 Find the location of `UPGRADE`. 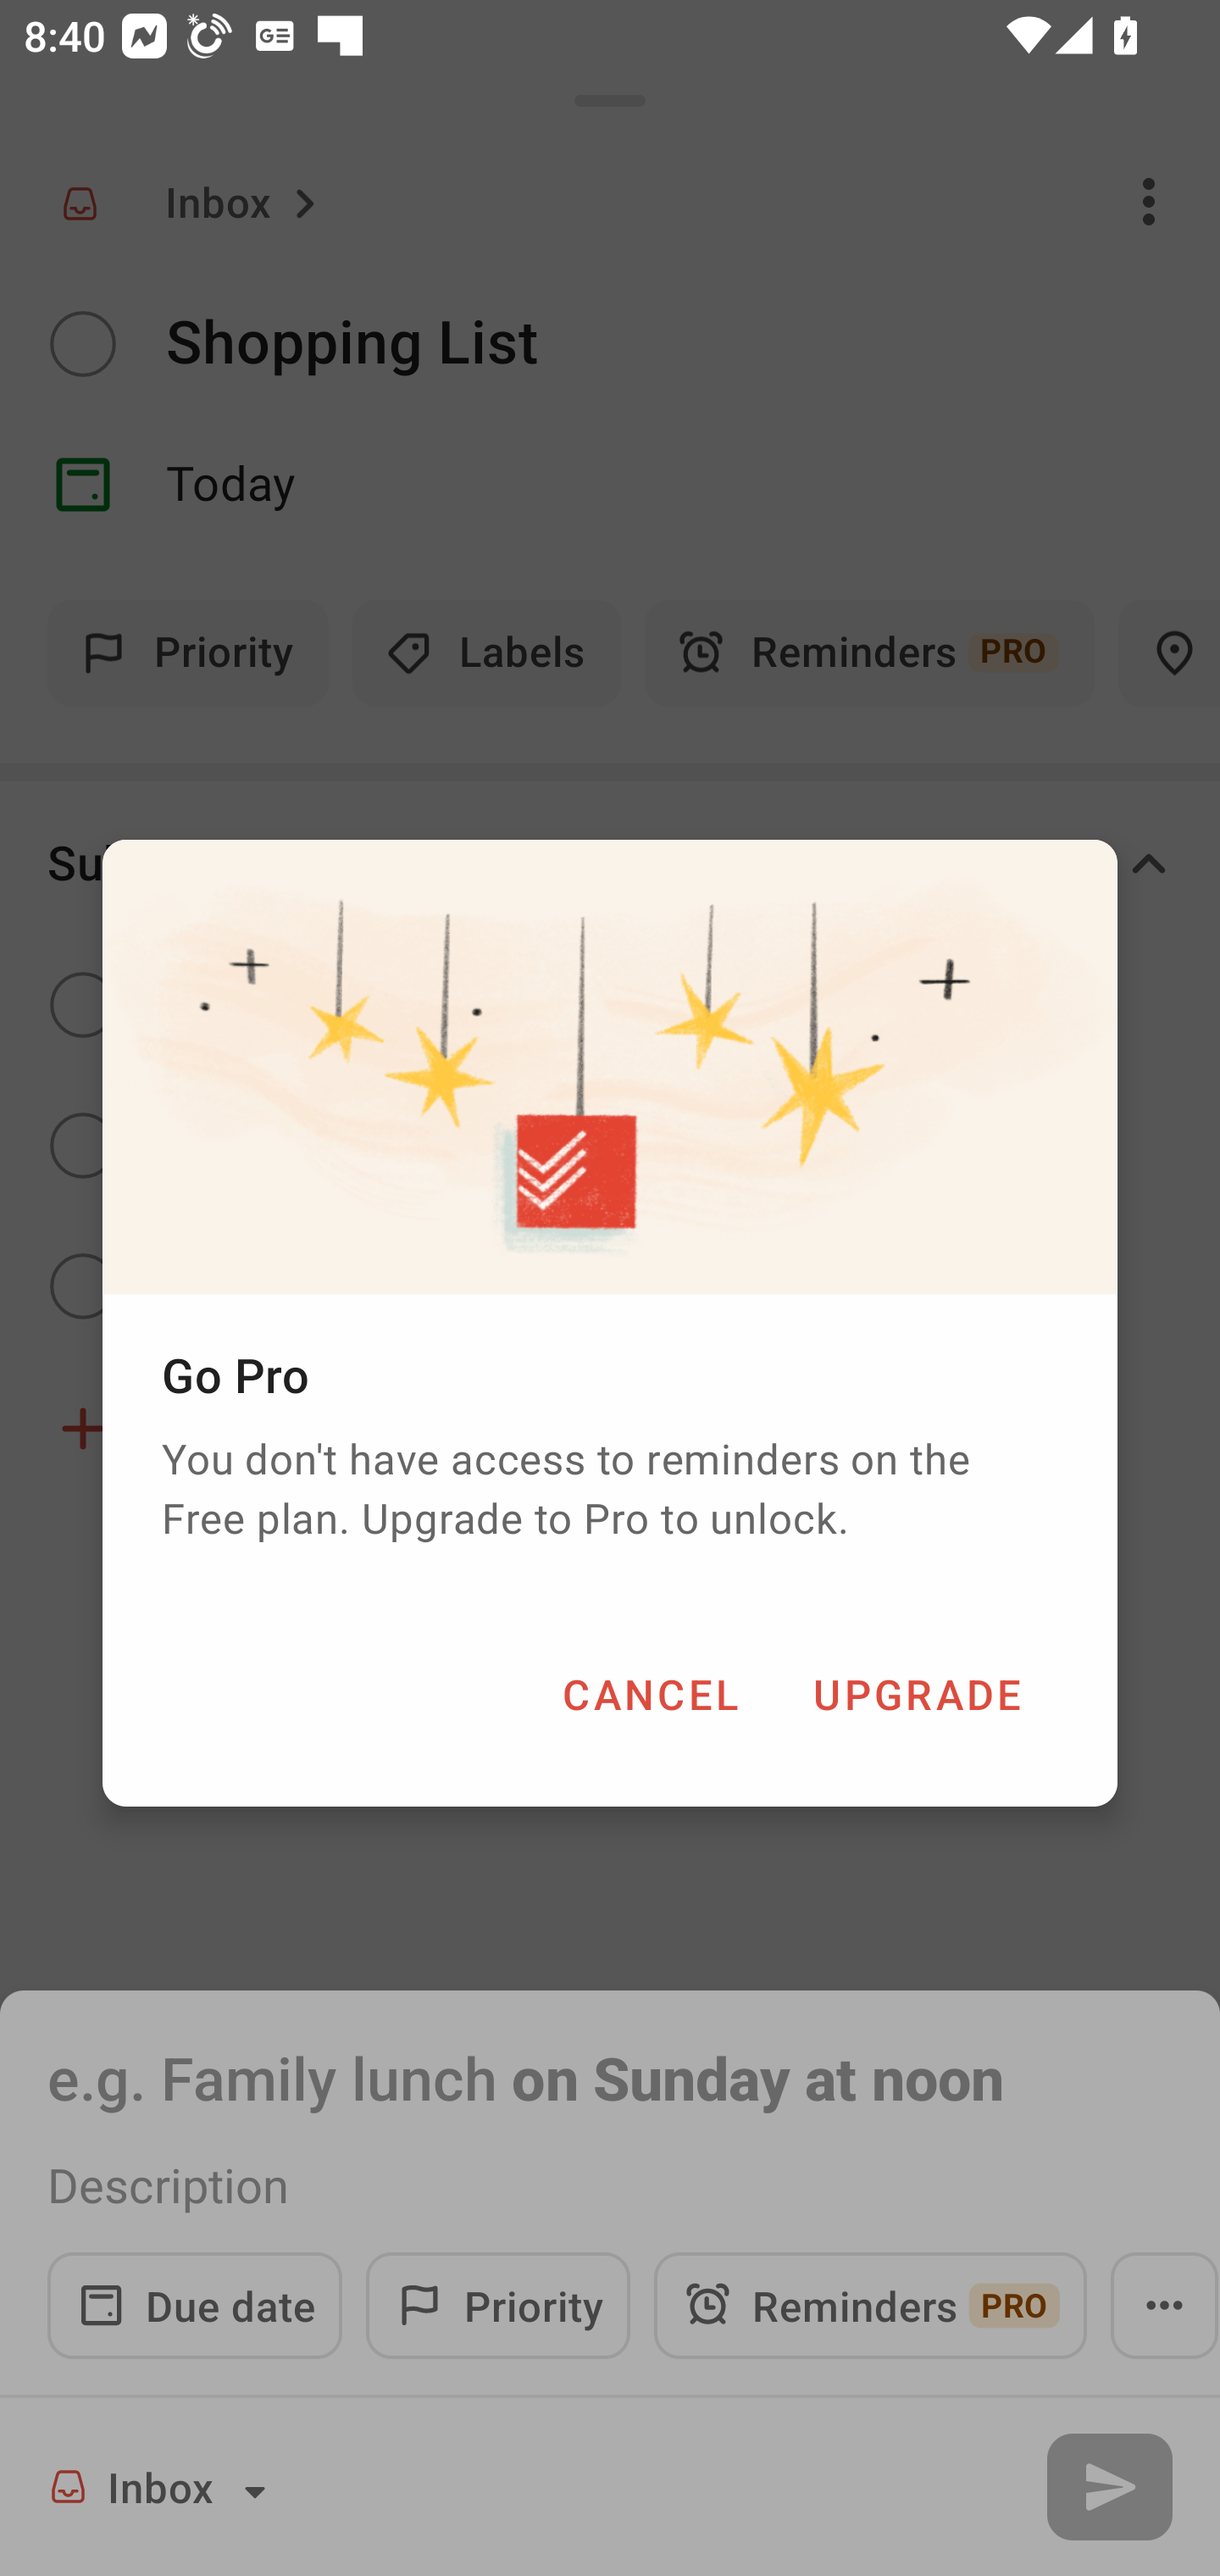

UPGRADE is located at coordinates (917, 1693).